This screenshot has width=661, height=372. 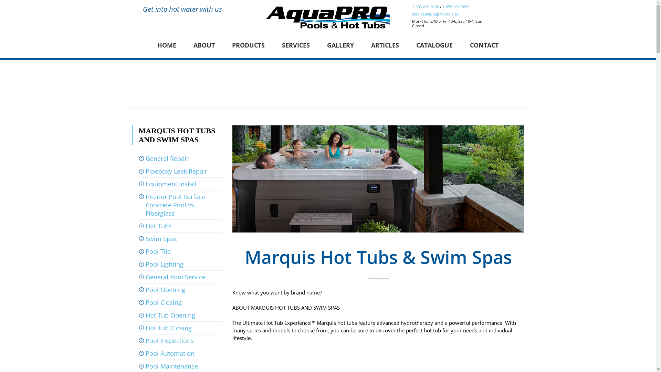 What do you see at coordinates (180, 315) in the screenshot?
I see `Hot Tub Opening` at bounding box center [180, 315].